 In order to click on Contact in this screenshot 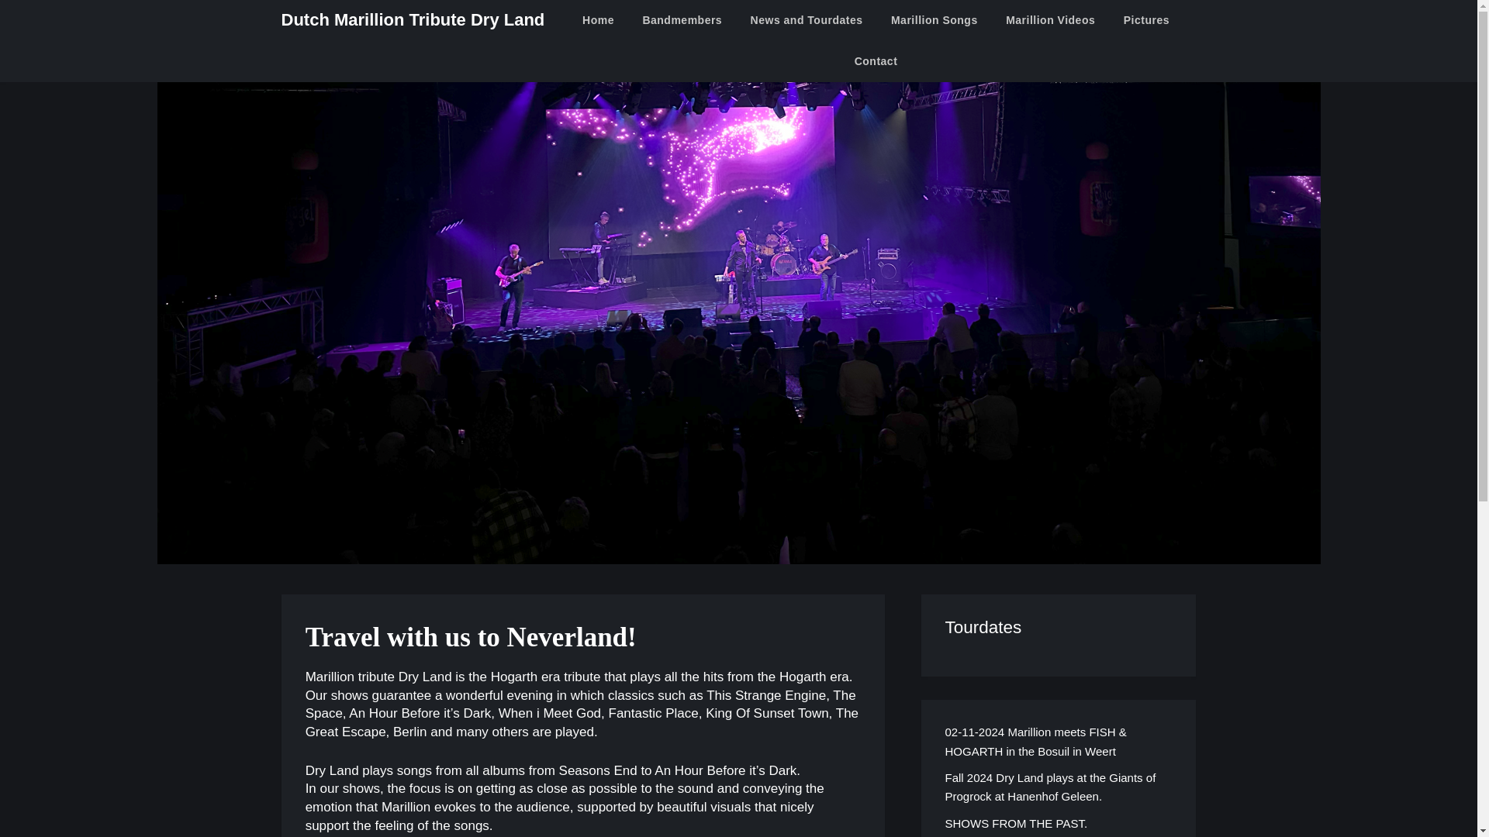, I will do `click(876, 60)`.